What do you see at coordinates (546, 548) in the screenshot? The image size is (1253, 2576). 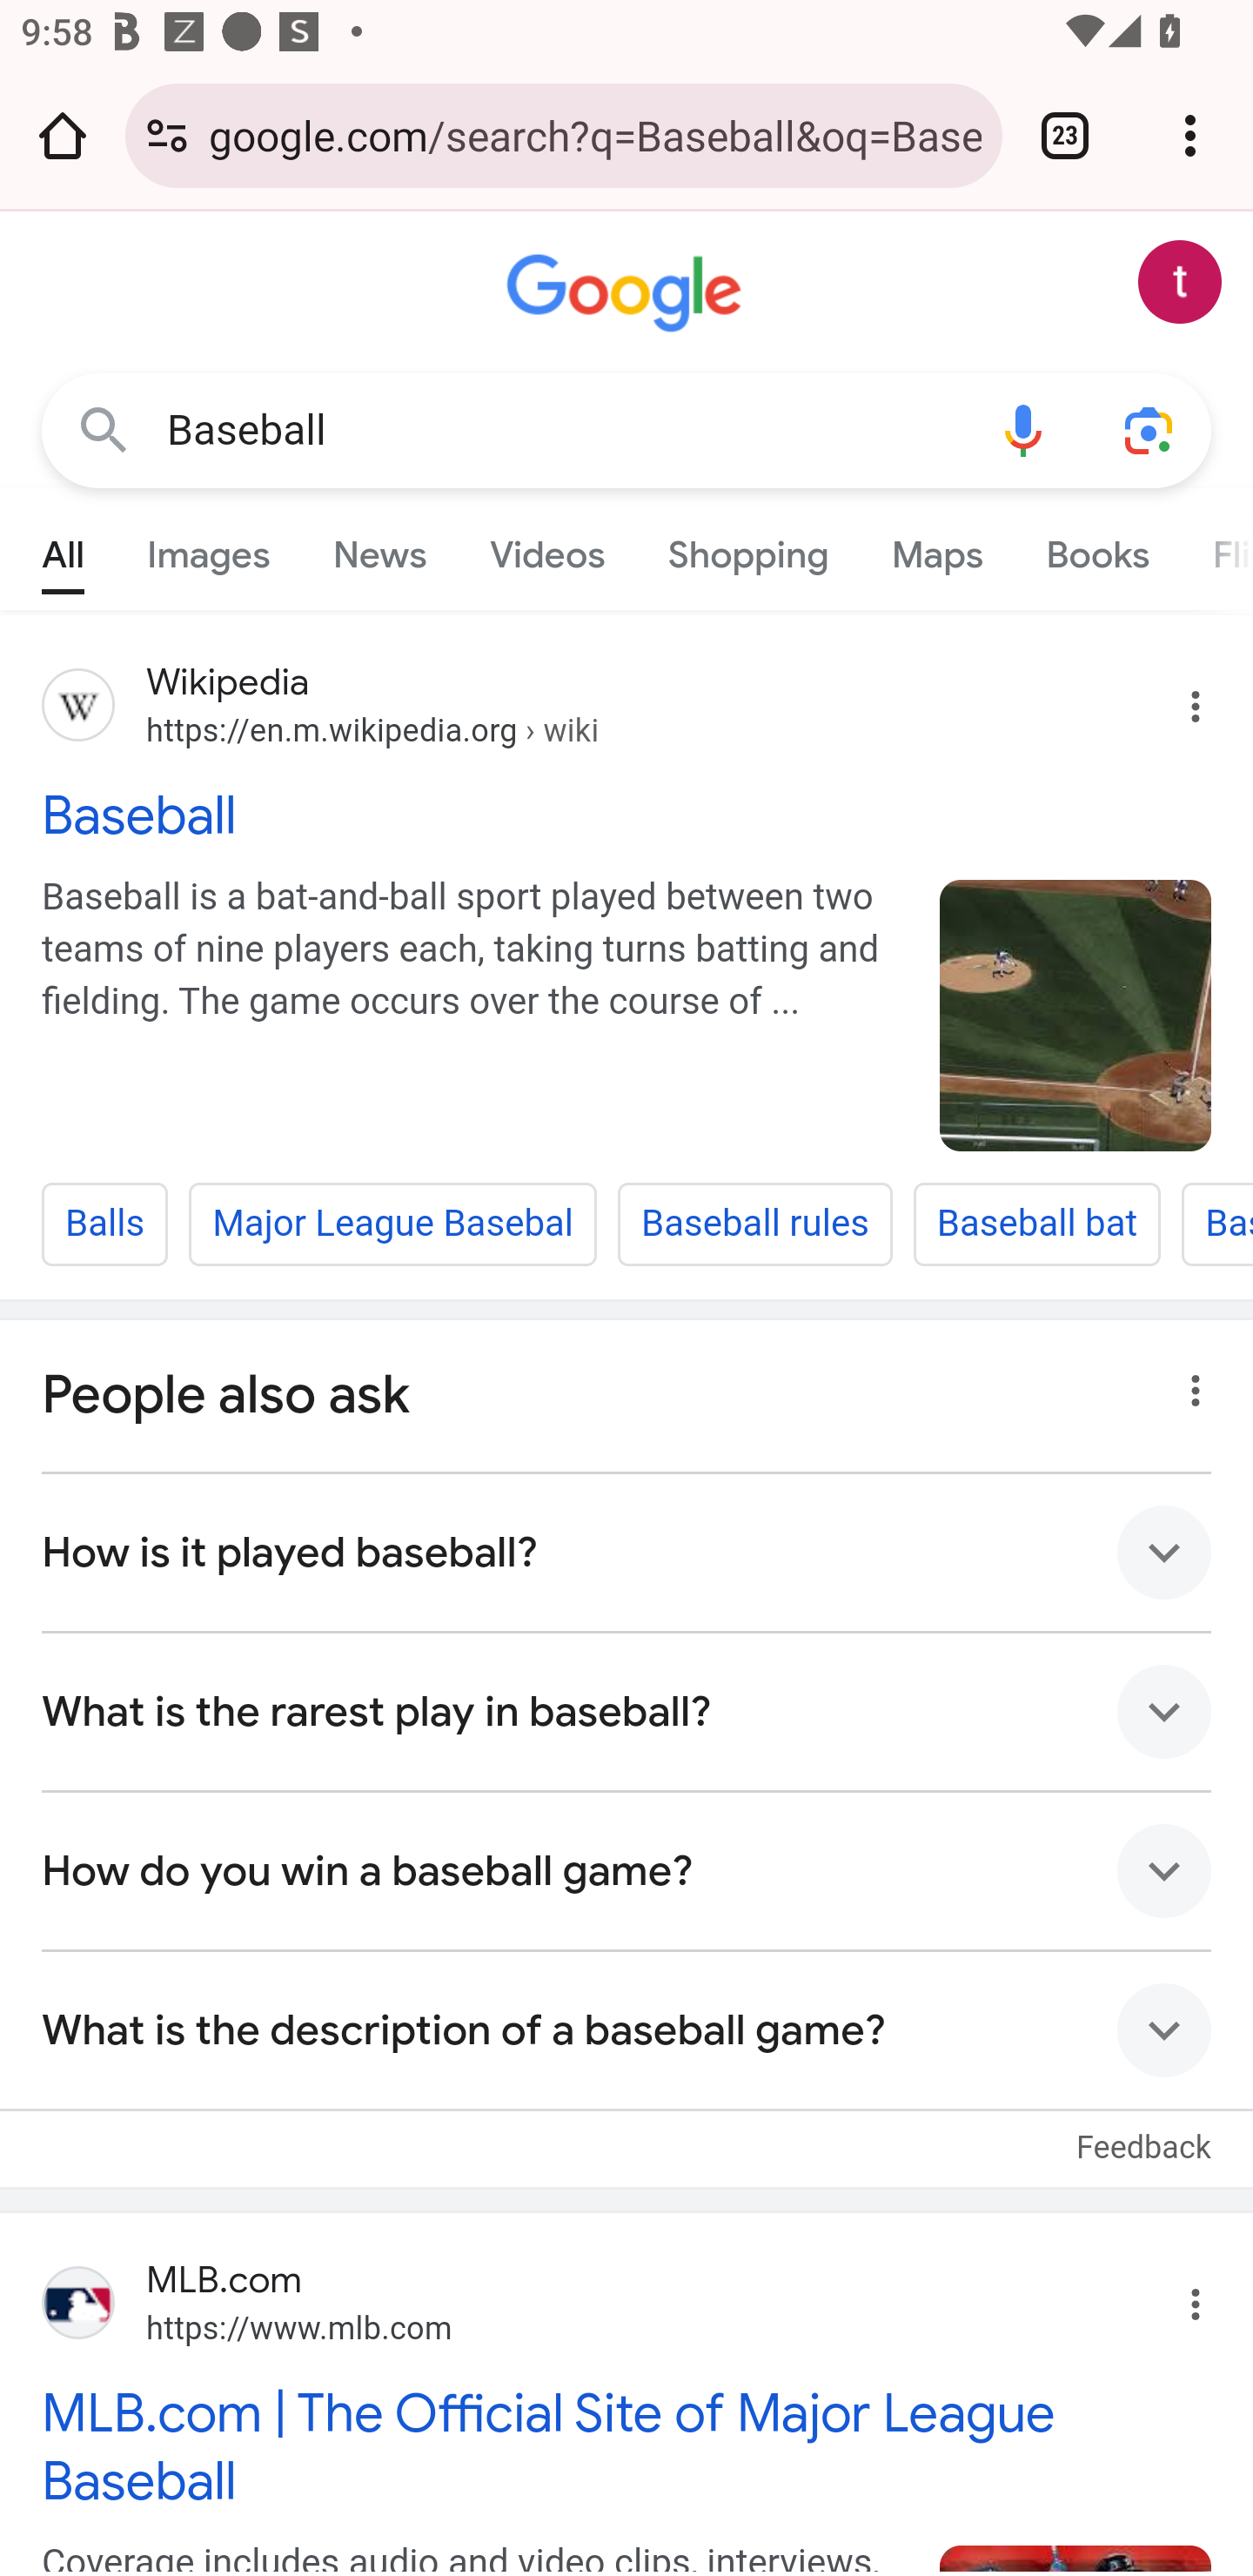 I see `Videos` at bounding box center [546, 548].